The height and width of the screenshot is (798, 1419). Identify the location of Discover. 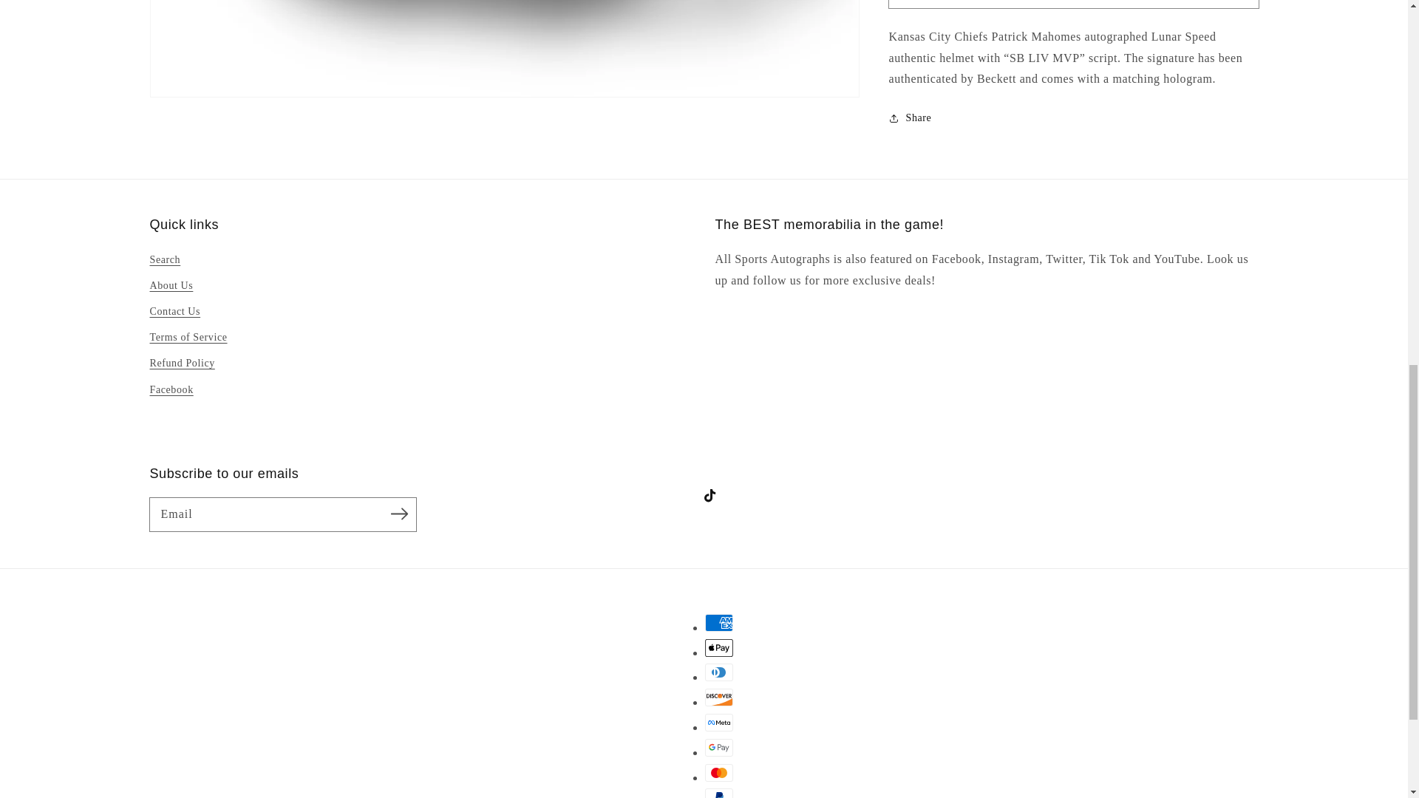
(719, 698).